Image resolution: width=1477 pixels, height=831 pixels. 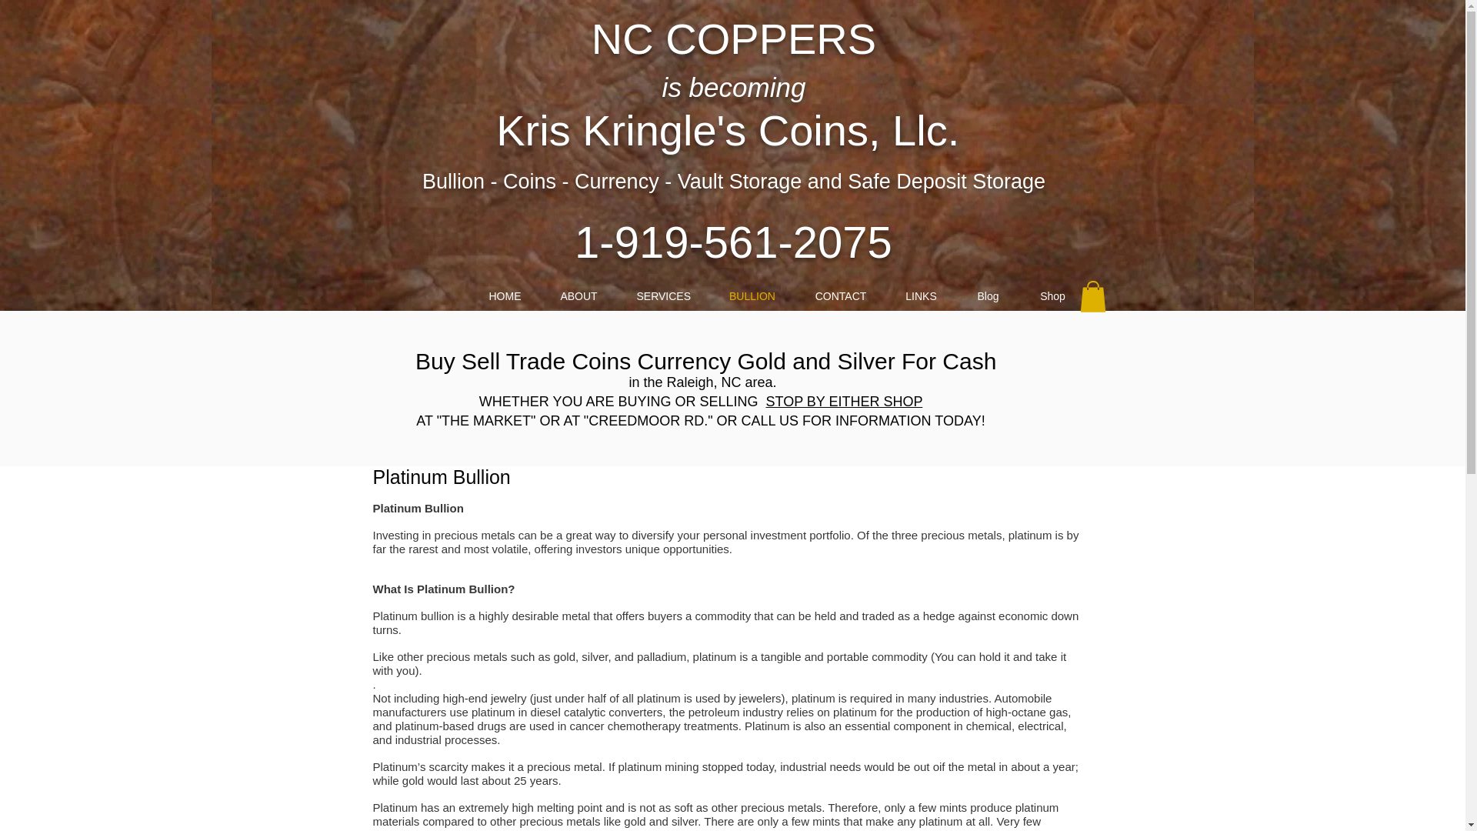 I want to click on BULLION, so click(x=752, y=295).